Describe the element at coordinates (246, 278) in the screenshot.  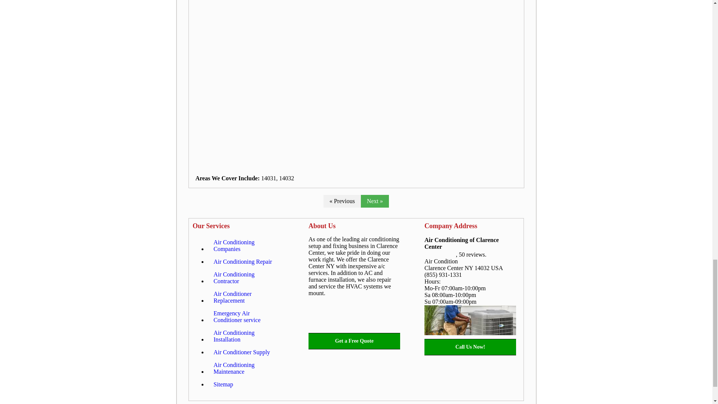
I see `Air Conditioning Contractor` at that location.